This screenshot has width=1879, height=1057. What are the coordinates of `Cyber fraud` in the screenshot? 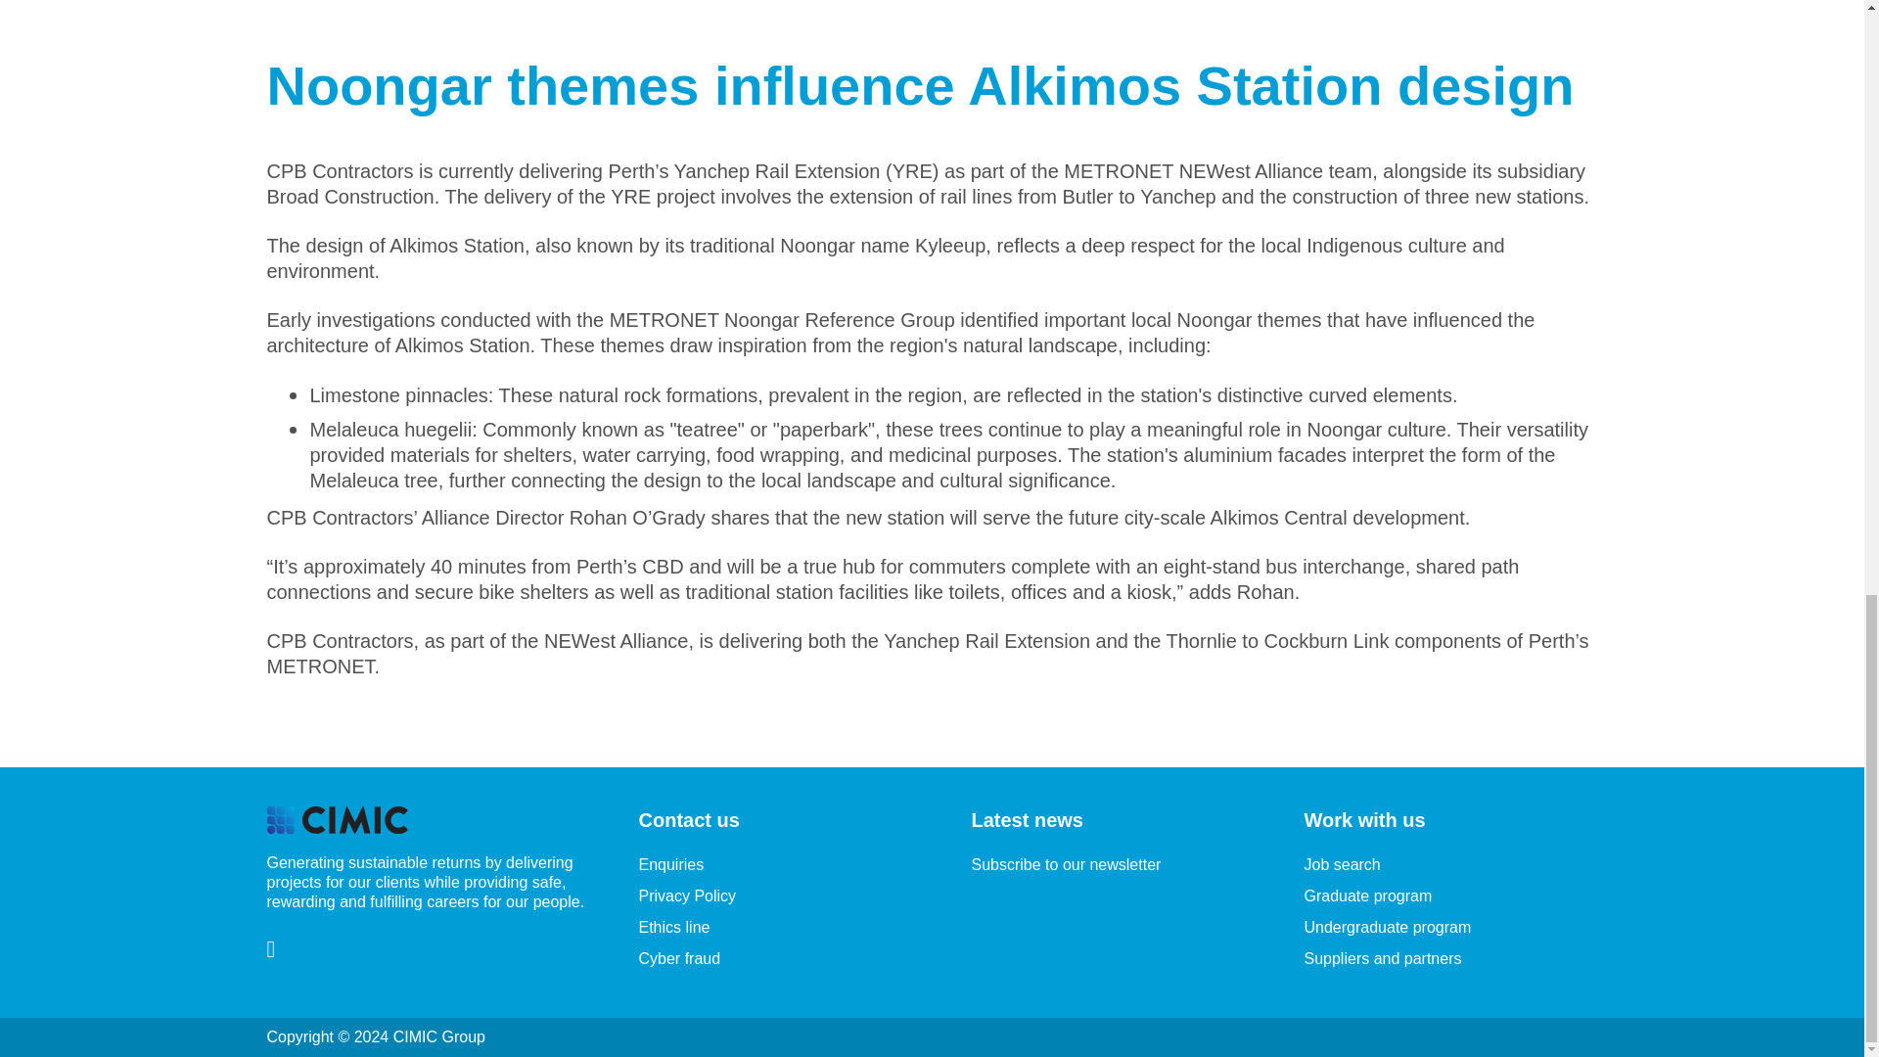 It's located at (679, 958).